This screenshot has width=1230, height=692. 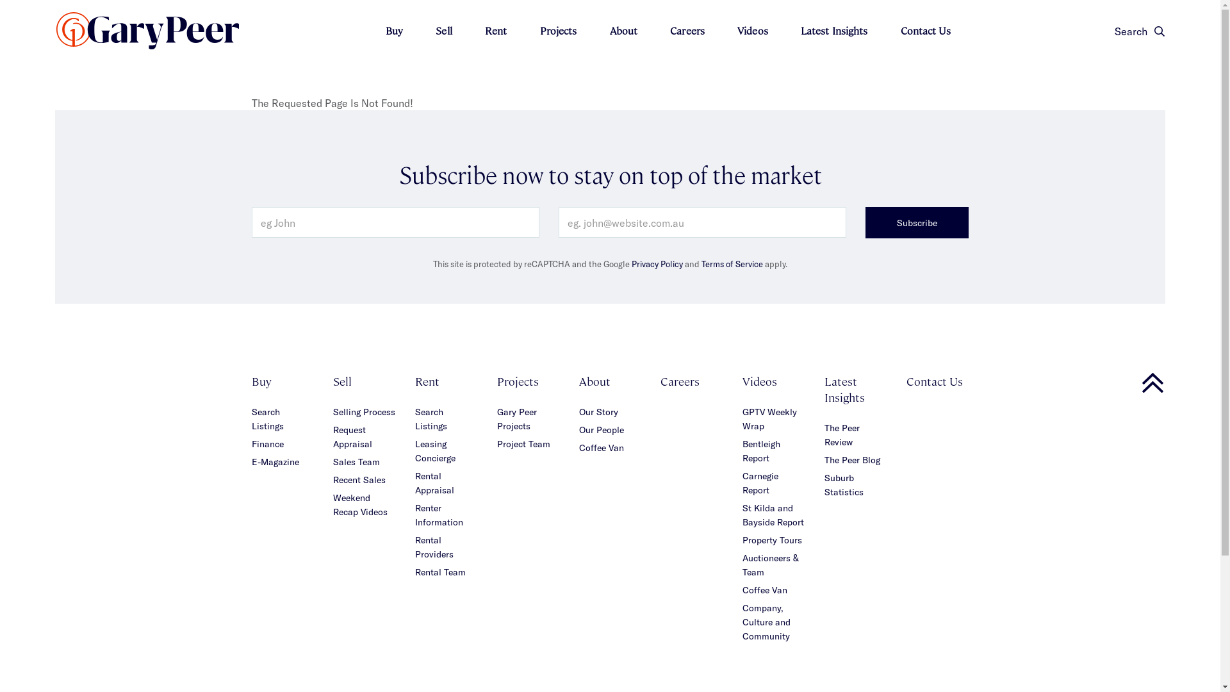 What do you see at coordinates (657, 264) in the screenshot?
I see `Privacy Policy` at bounding box center [657, 264].